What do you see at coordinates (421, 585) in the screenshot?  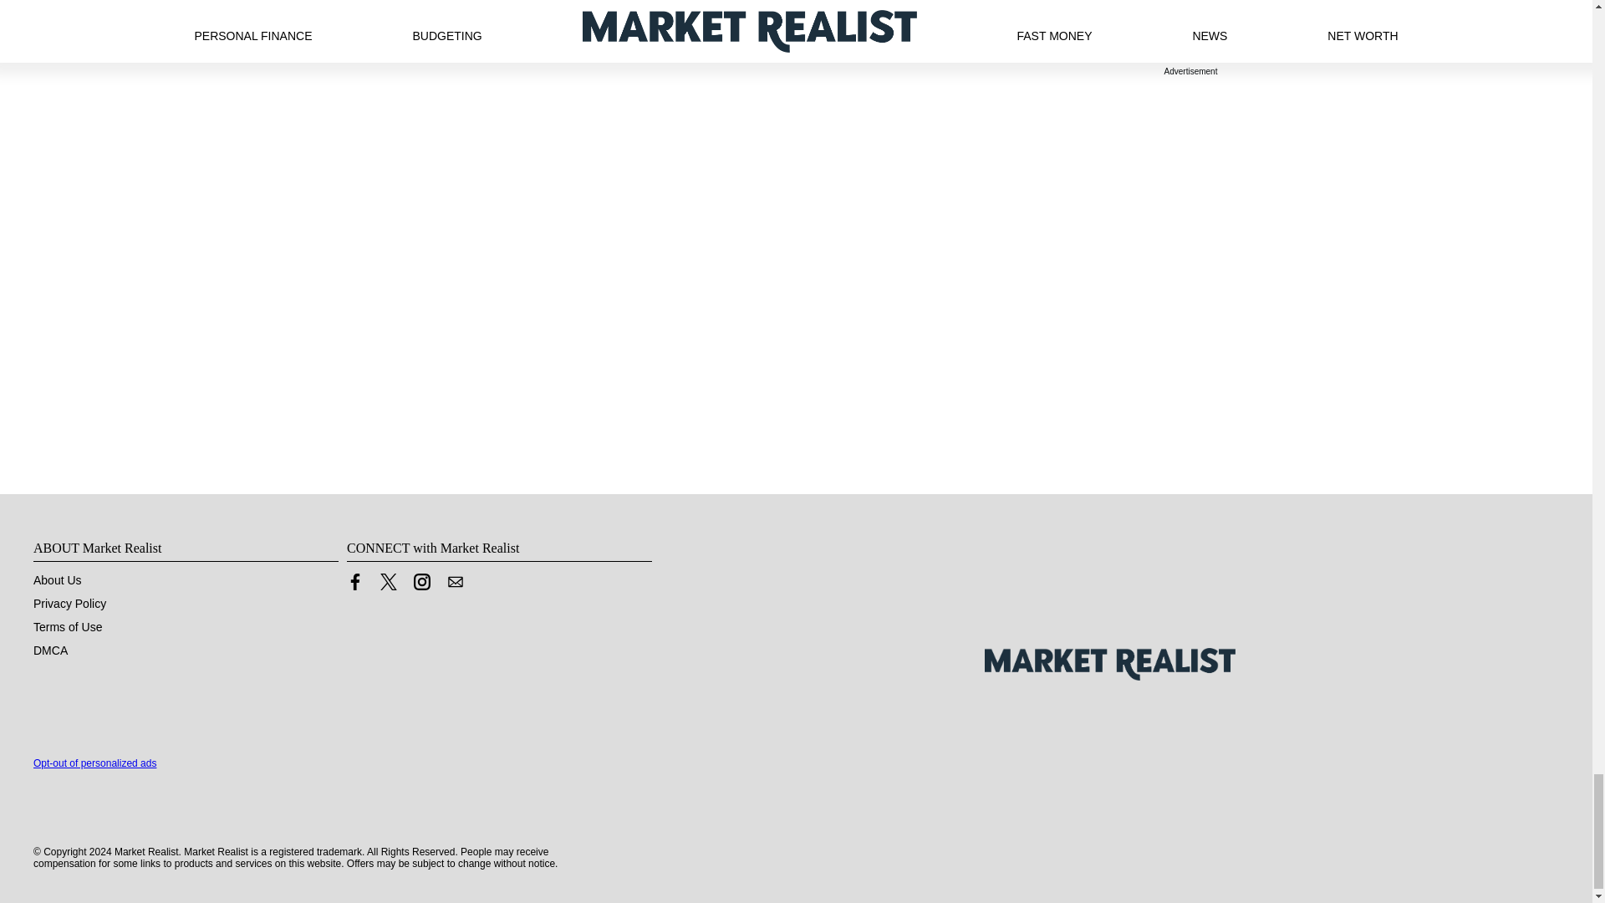 I see `Link to Instagram` at bounding box center [421, 585].